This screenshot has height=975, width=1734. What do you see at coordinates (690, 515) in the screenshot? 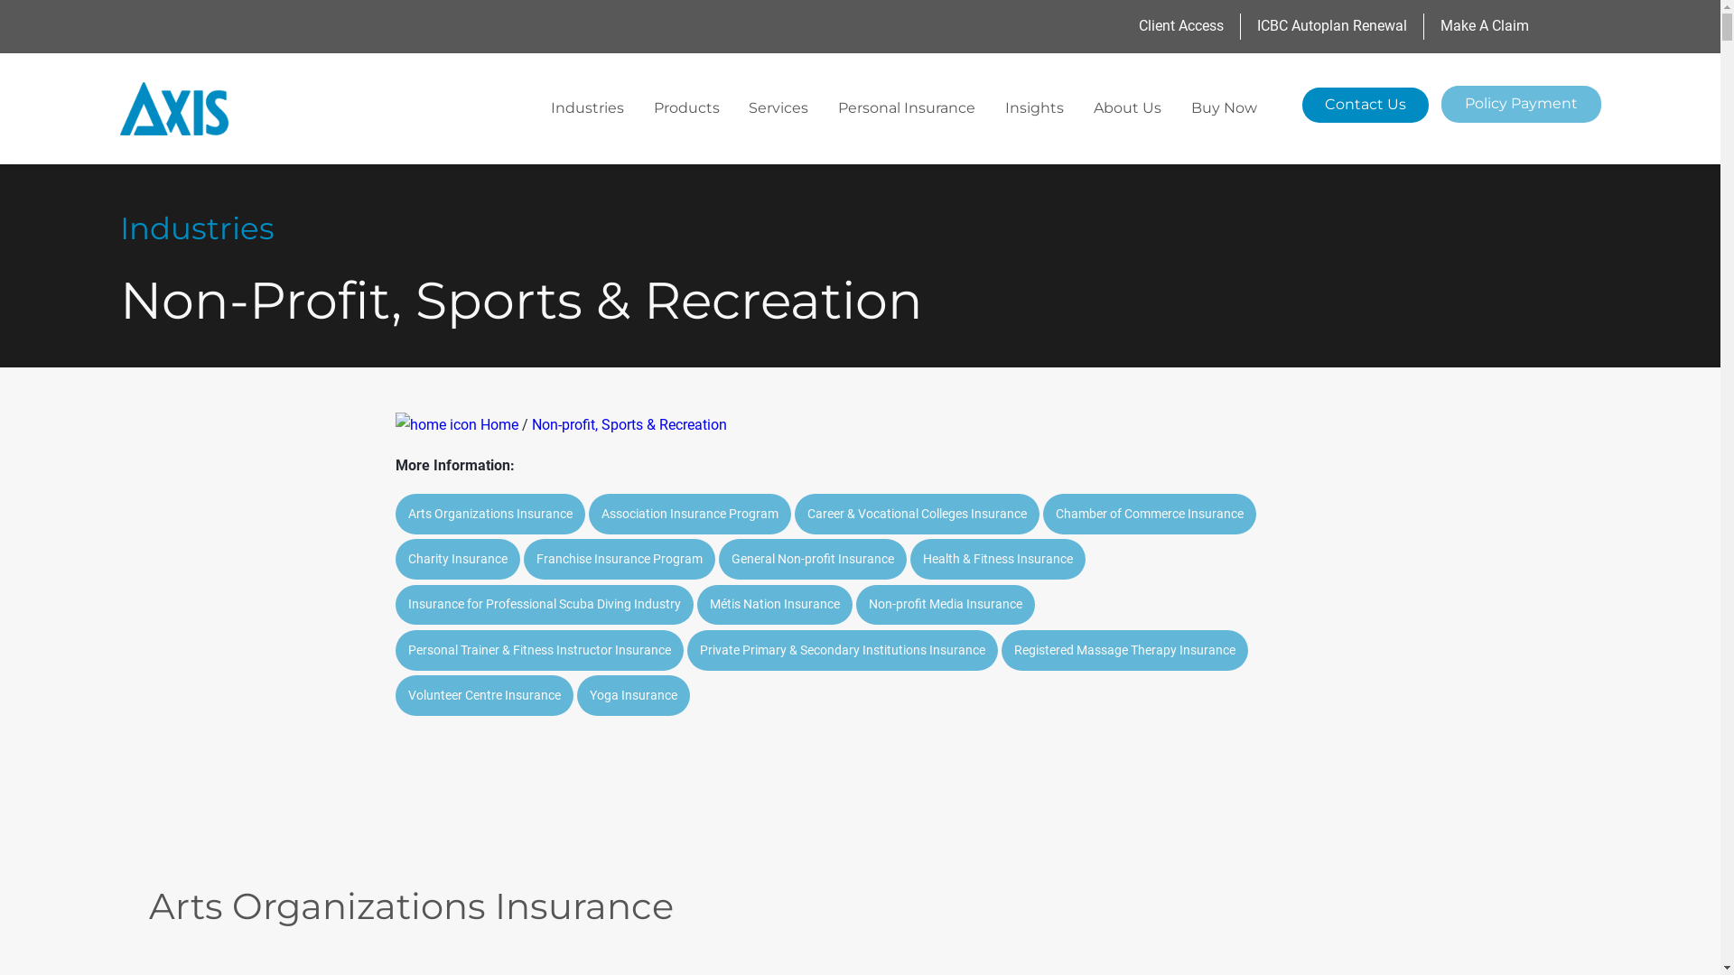
I see `Association Insurance Program` at bounding box center [690, 515].